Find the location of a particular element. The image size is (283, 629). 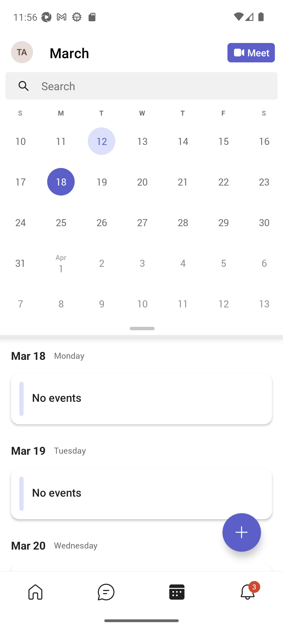

Friday, March 15 15 is located at coordinates (223, 141).